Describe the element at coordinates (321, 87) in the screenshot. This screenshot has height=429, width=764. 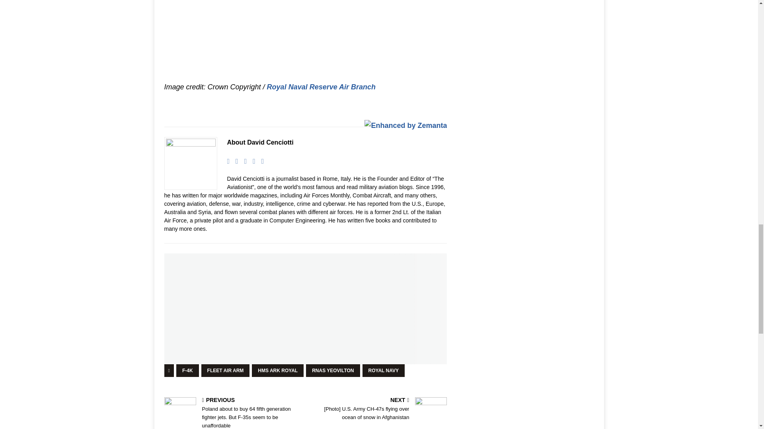
I see `Royal Naval Reserve Air Branch` at that location.